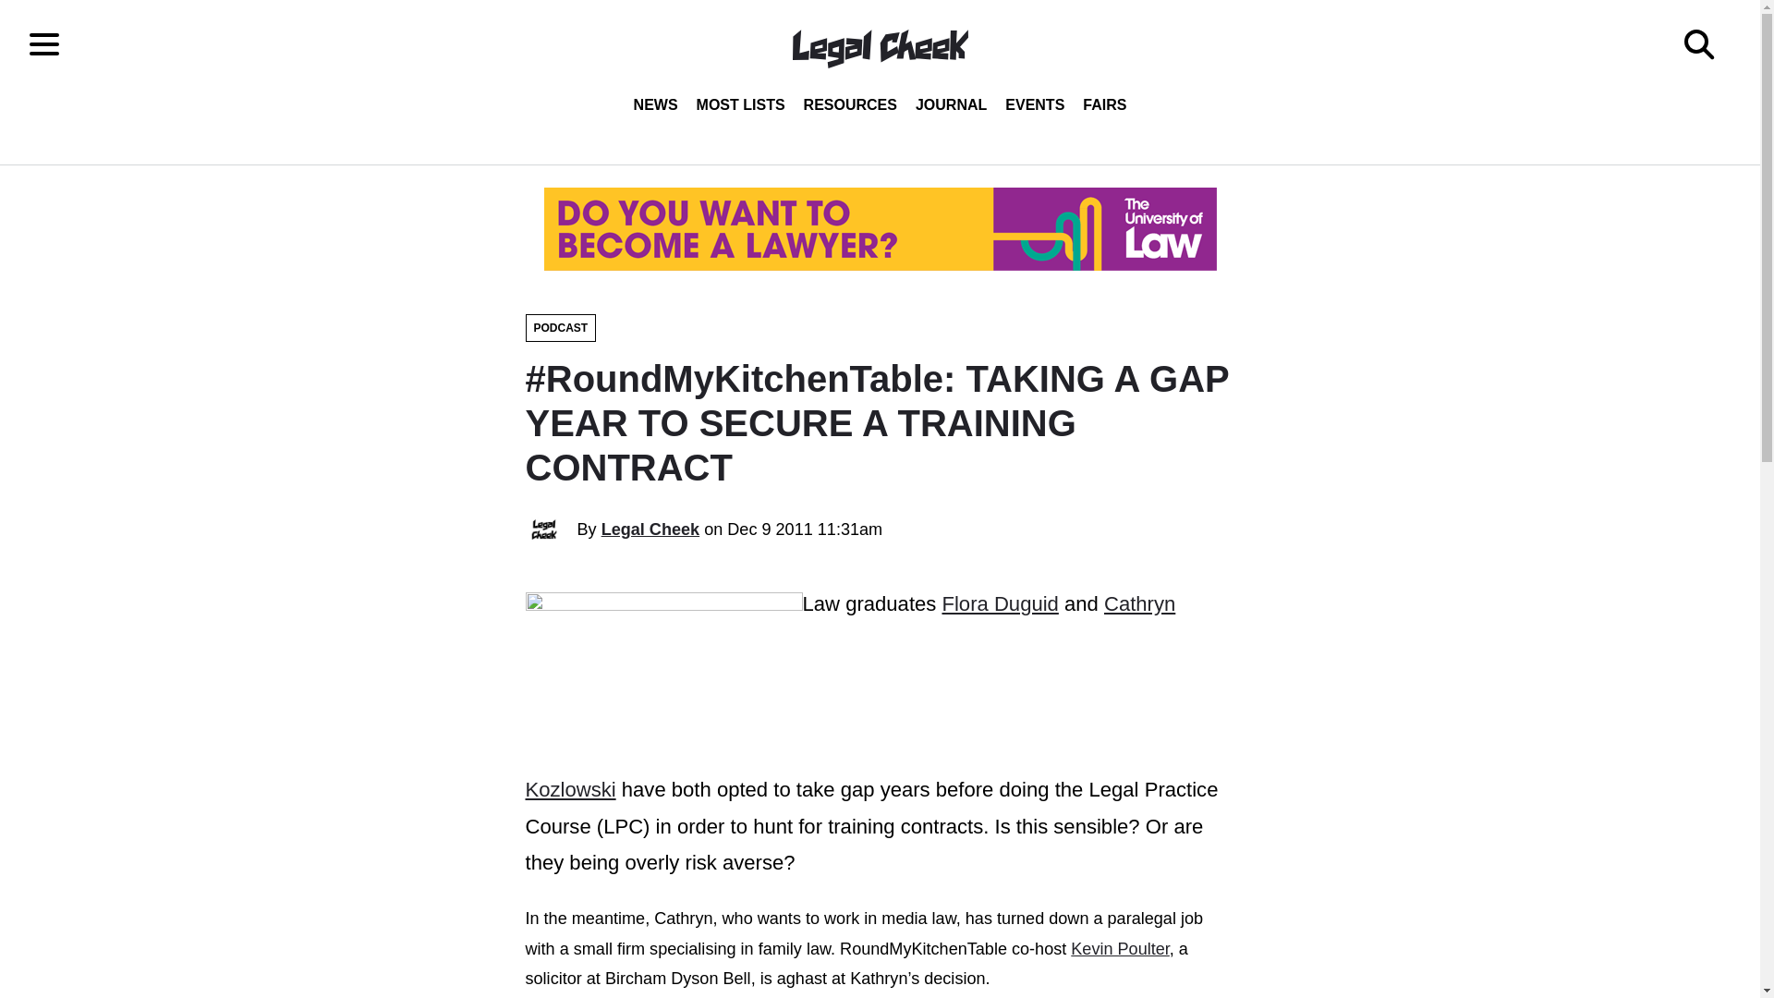 This screenshot has height=998, width=1774. I want to click on FAIRS, so click(1103, 105).